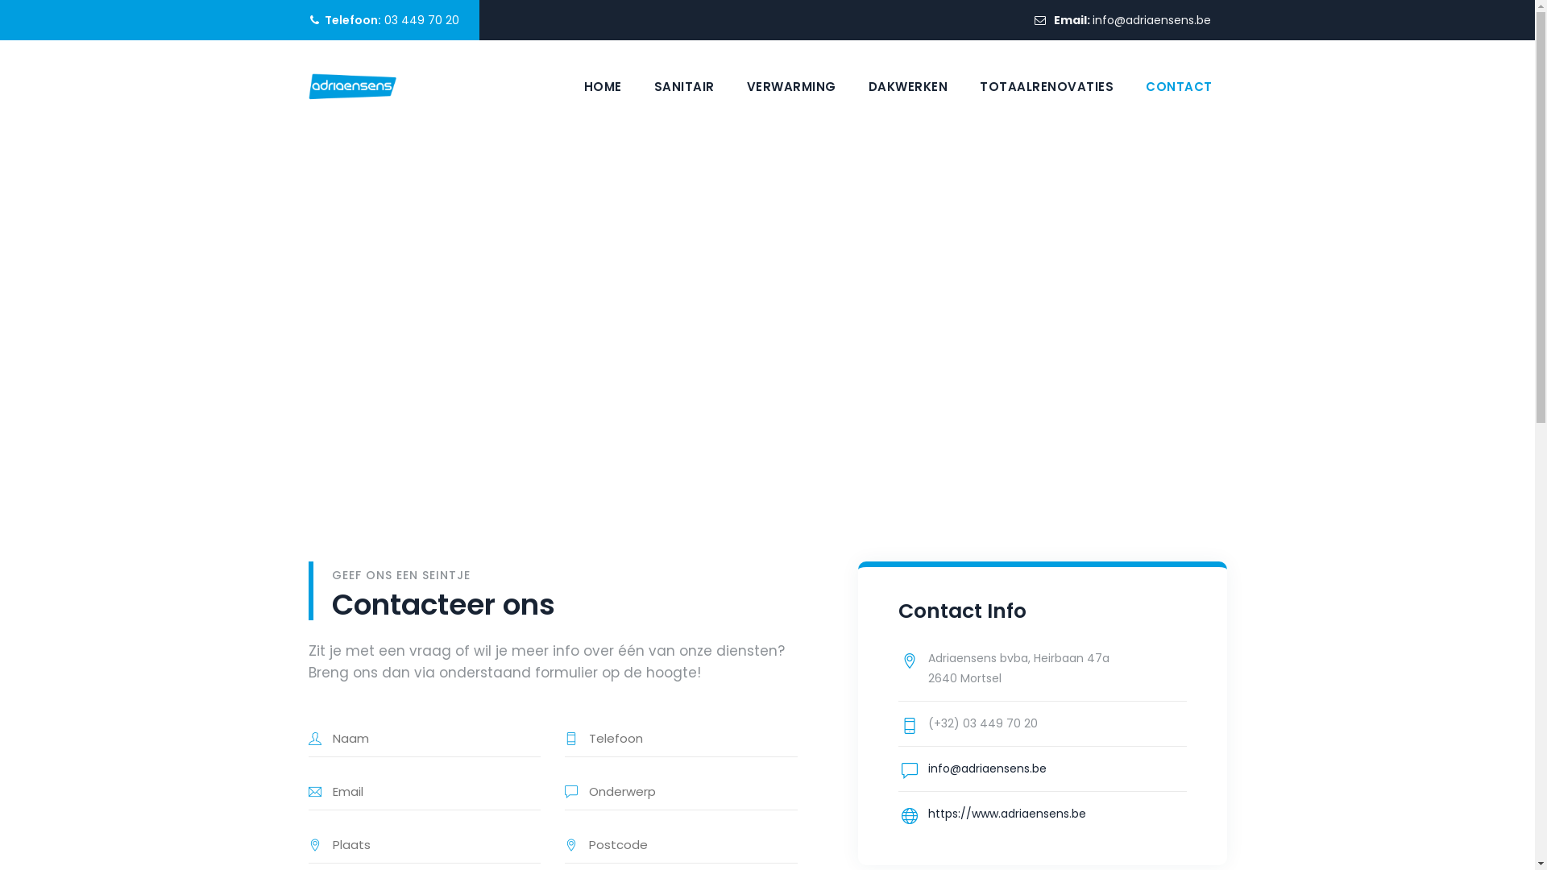 This screenshot has width=1547, height=870. I want to click on VERWARMING, so click(791, 87).